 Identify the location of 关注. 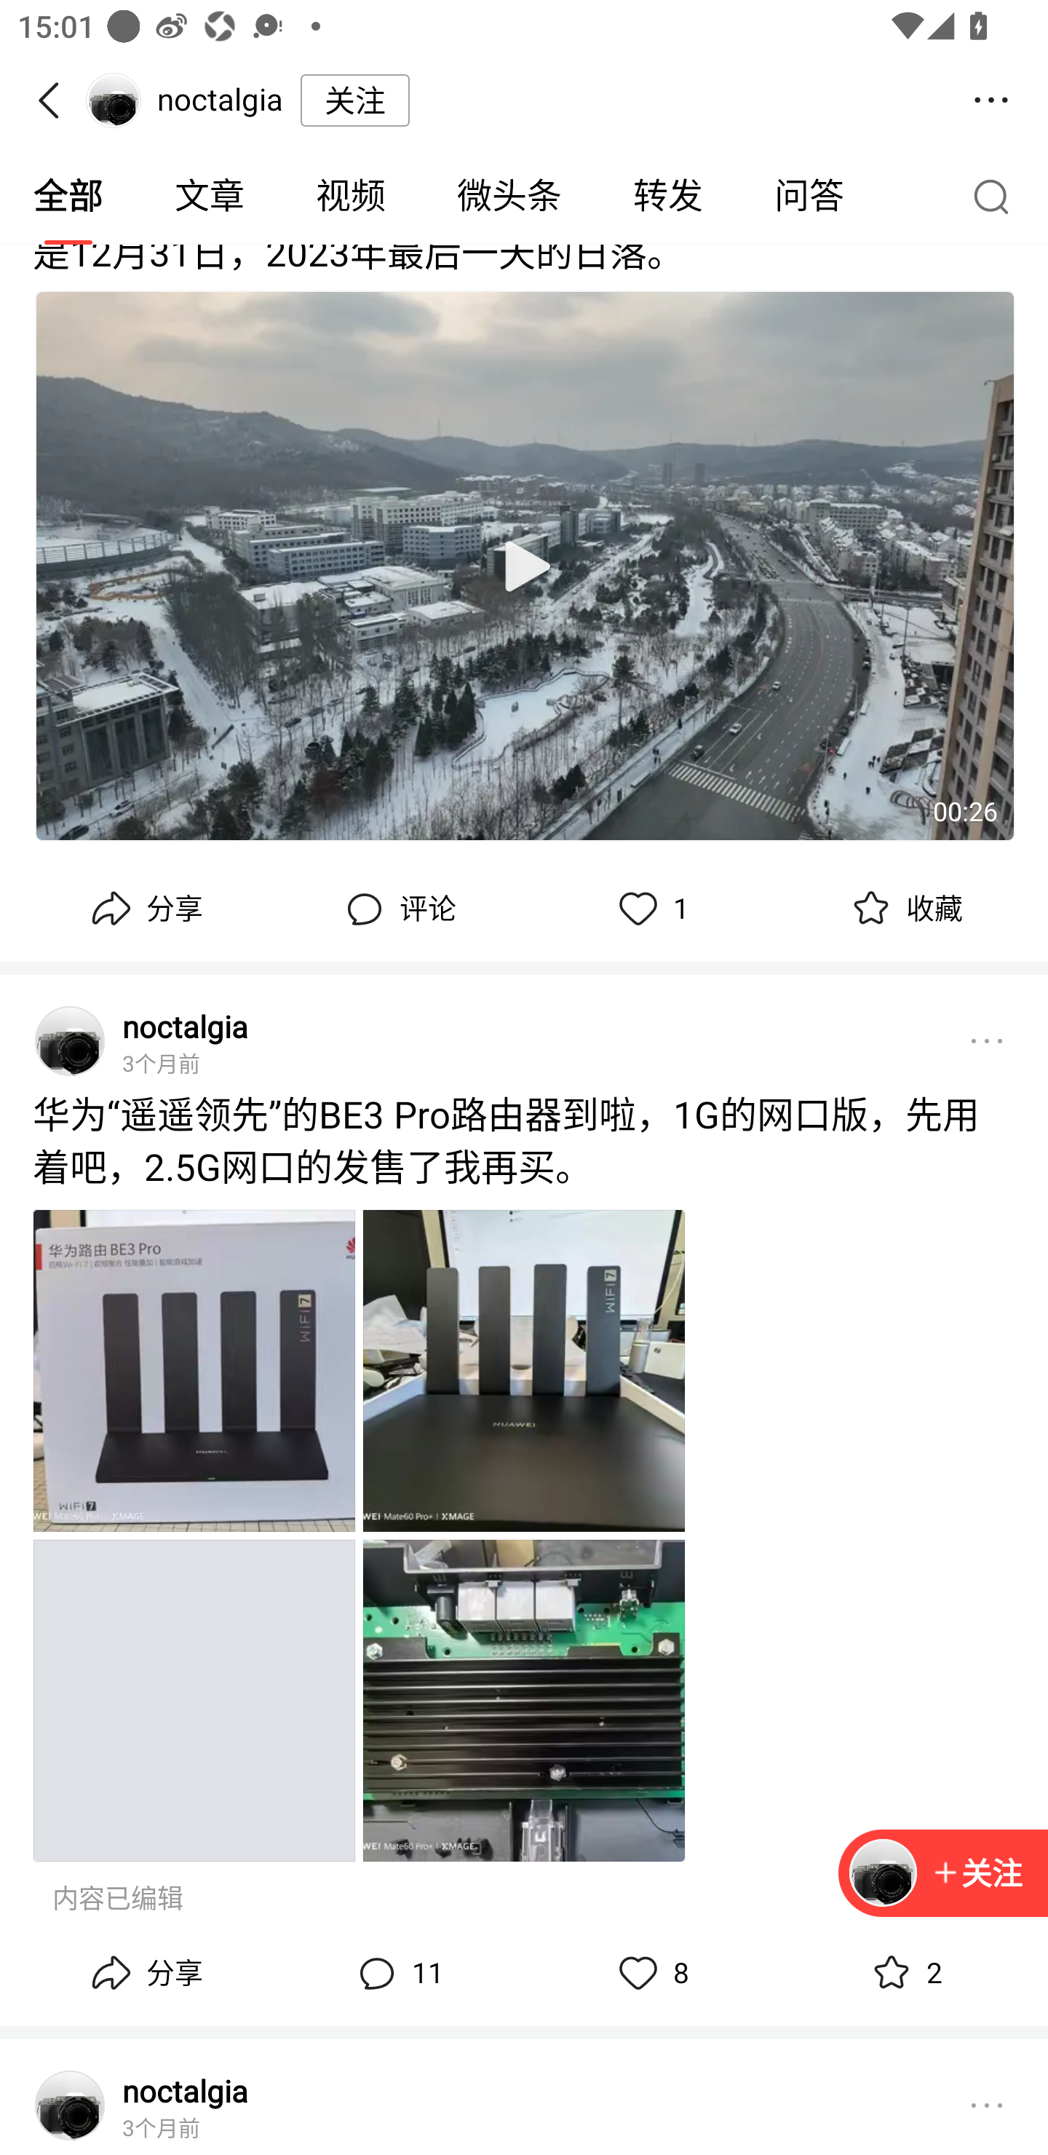
(355, 100).